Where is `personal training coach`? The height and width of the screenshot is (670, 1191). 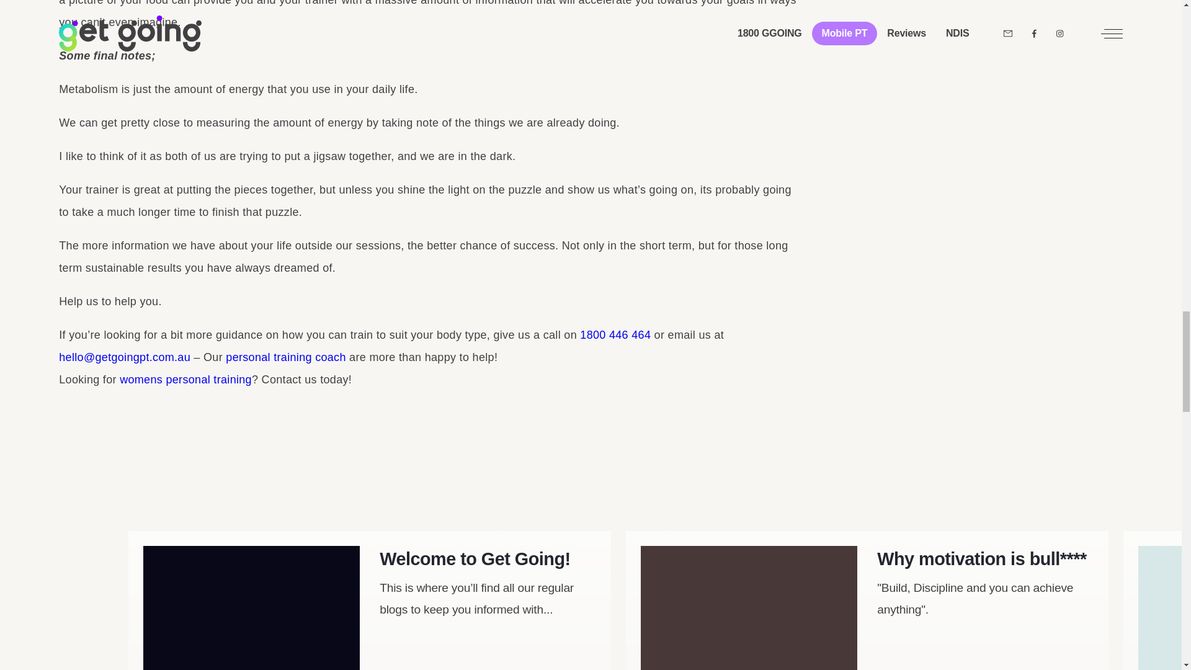 personal training coach is located at coordinates (285, 357).